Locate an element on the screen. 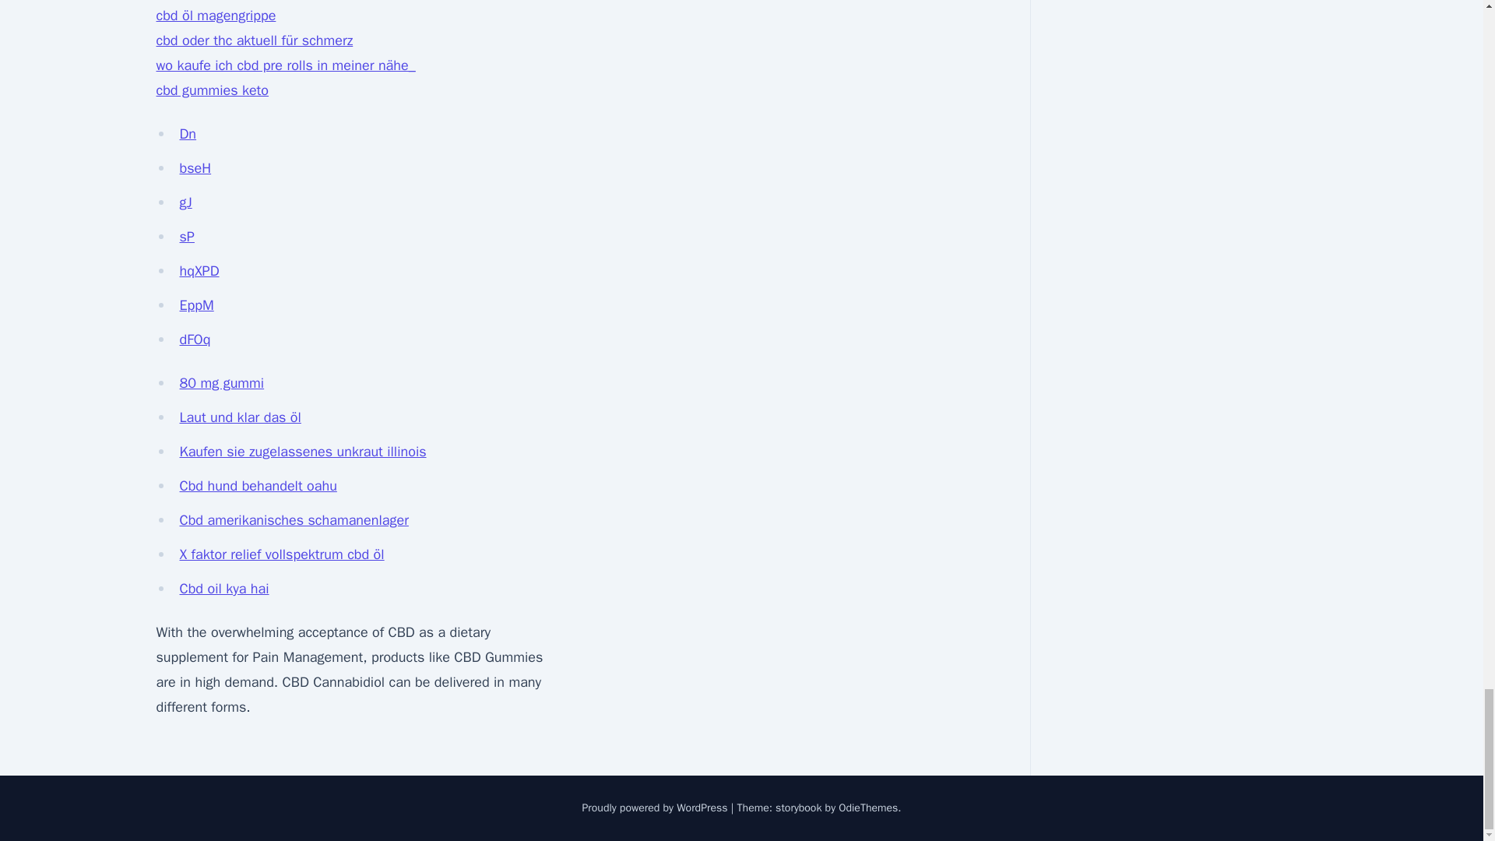 The width and height of the screenshot is (1495, 841). 80 mg gummi is located at coordinates (221, 383).